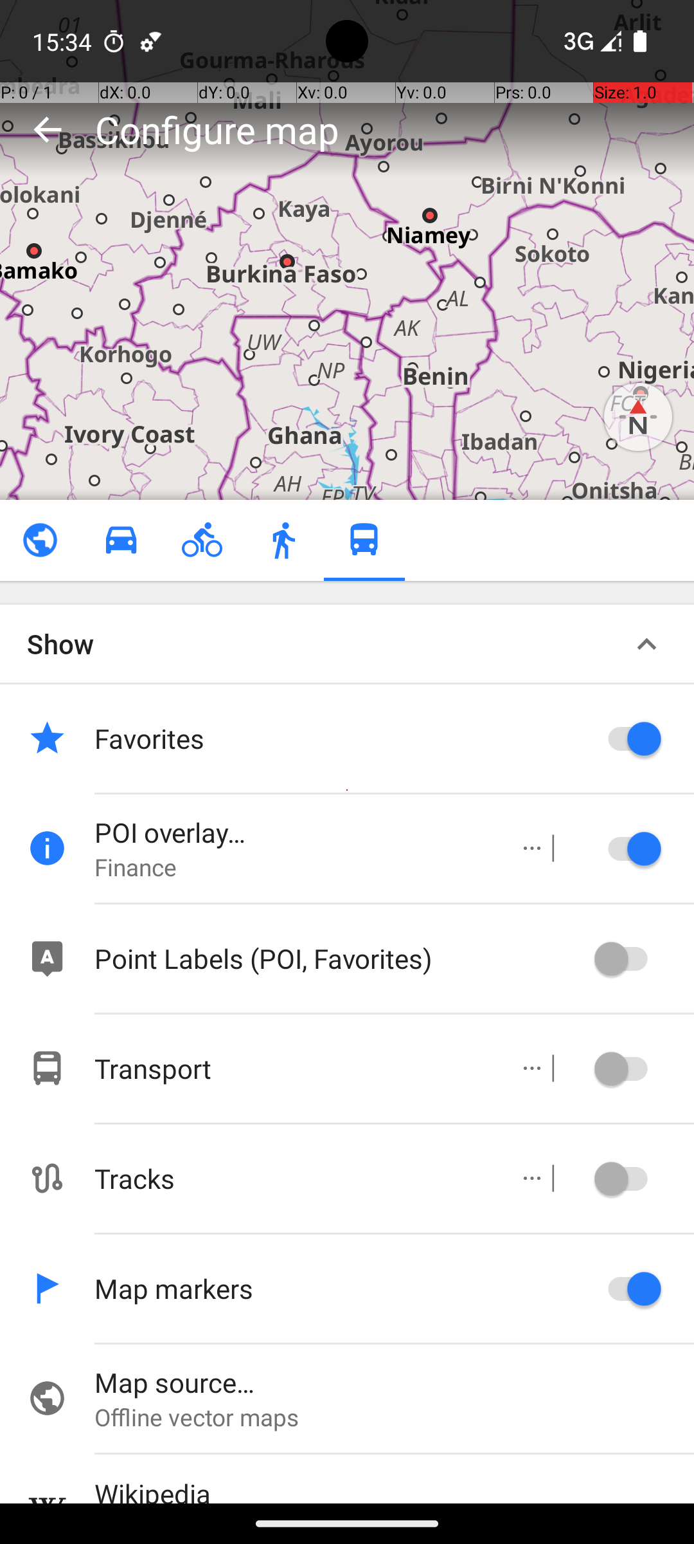 This screenshot has height=1544, width=694. What do you see at coordinates (60, 643) in the screenshot?
I see `Show` at bounding box center [60, 643].